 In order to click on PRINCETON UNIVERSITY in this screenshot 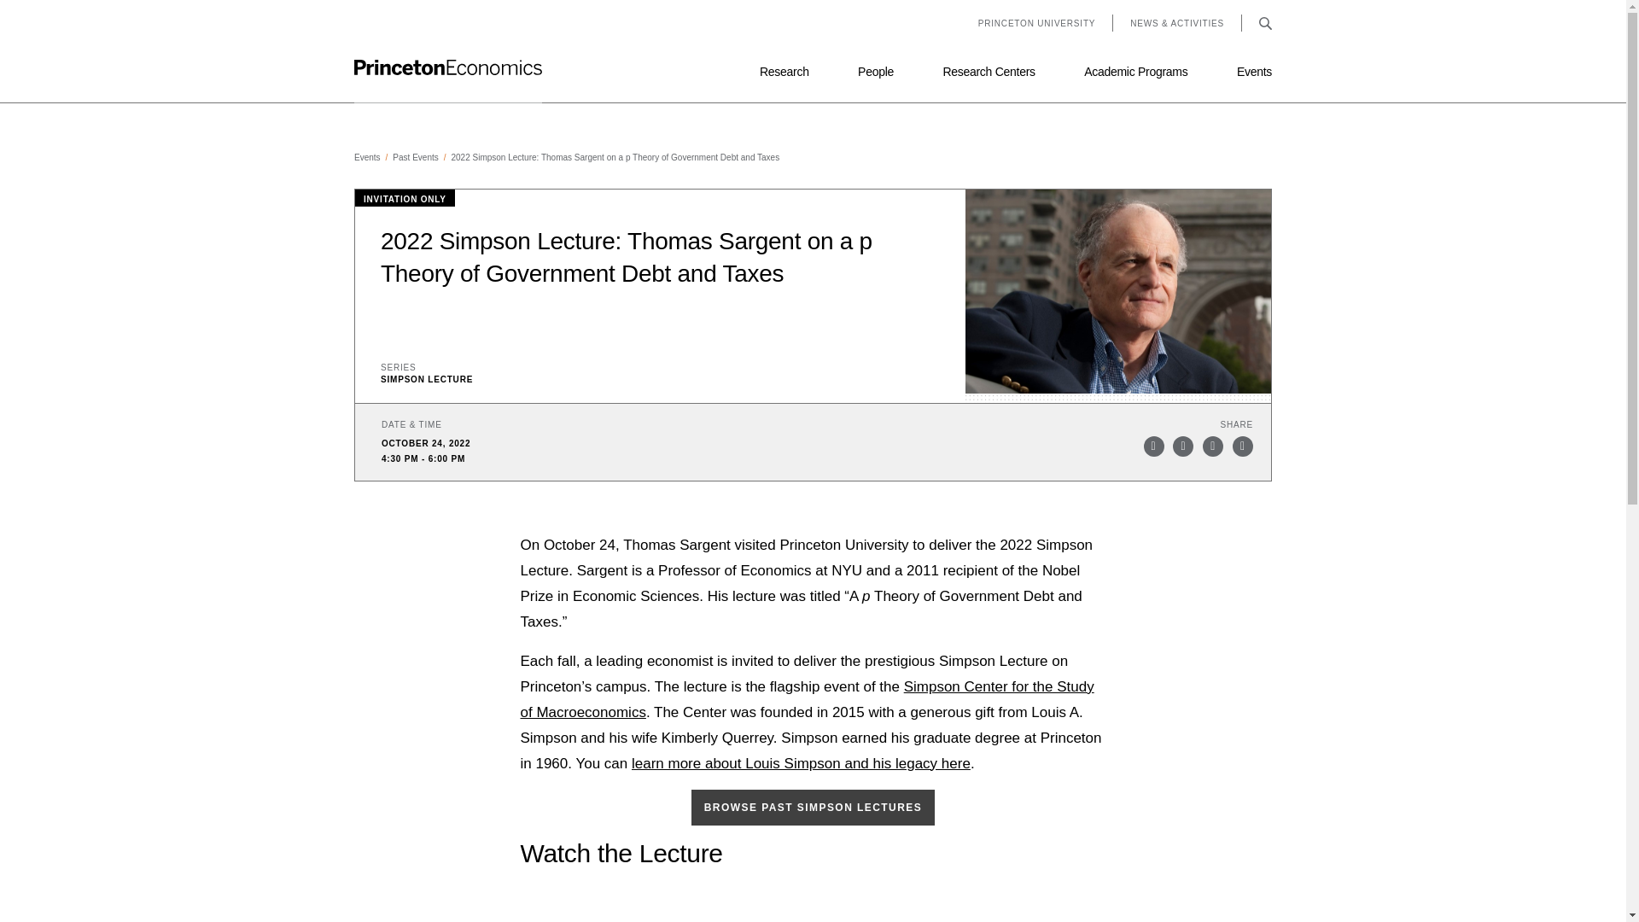, I will do `click(1037, 24)`.